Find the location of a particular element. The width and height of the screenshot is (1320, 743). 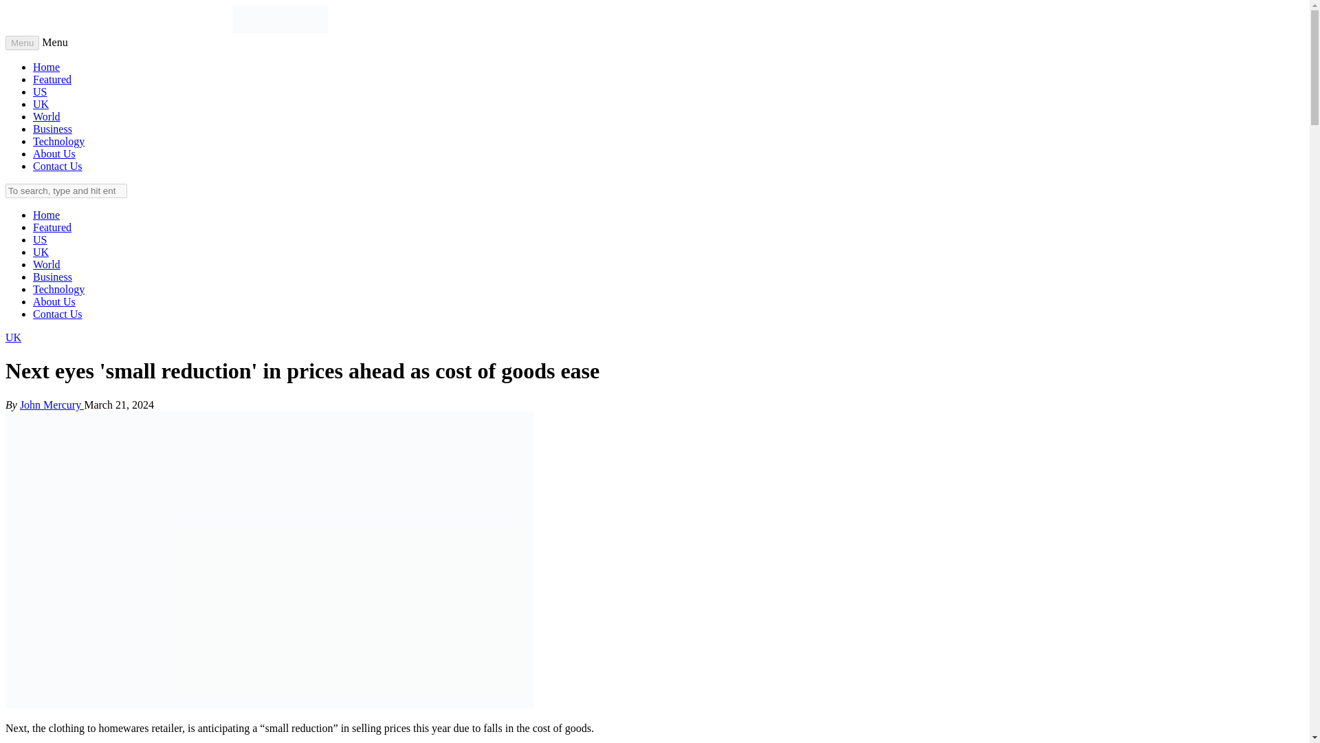

Home is located at coordinates (46, 66).